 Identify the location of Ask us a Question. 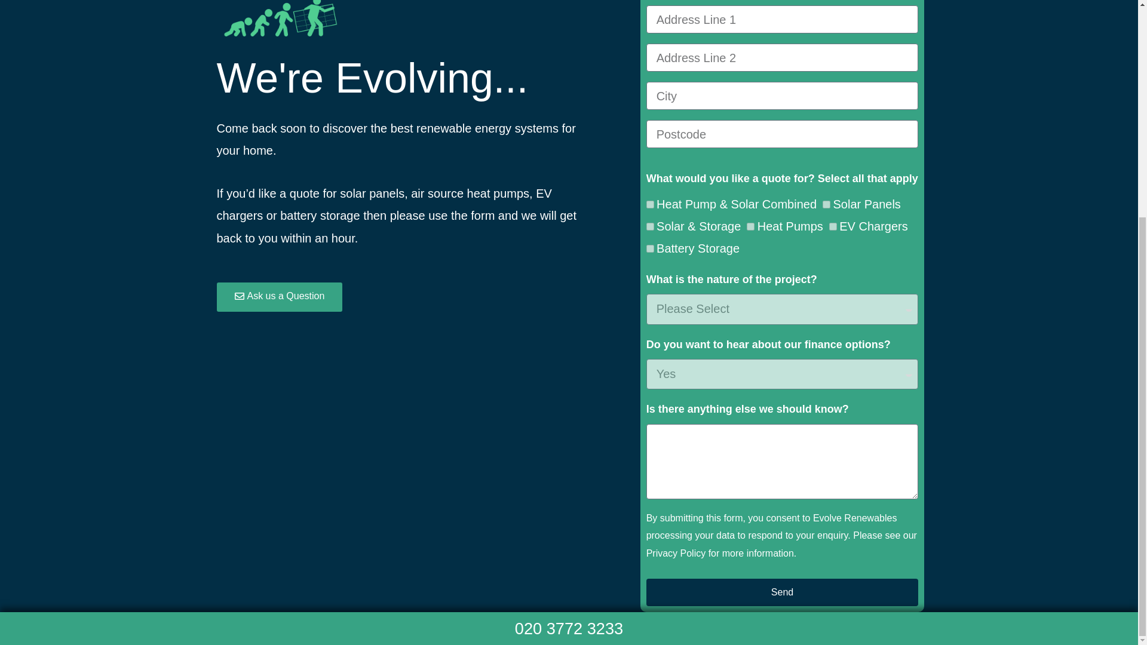
(279, 297).